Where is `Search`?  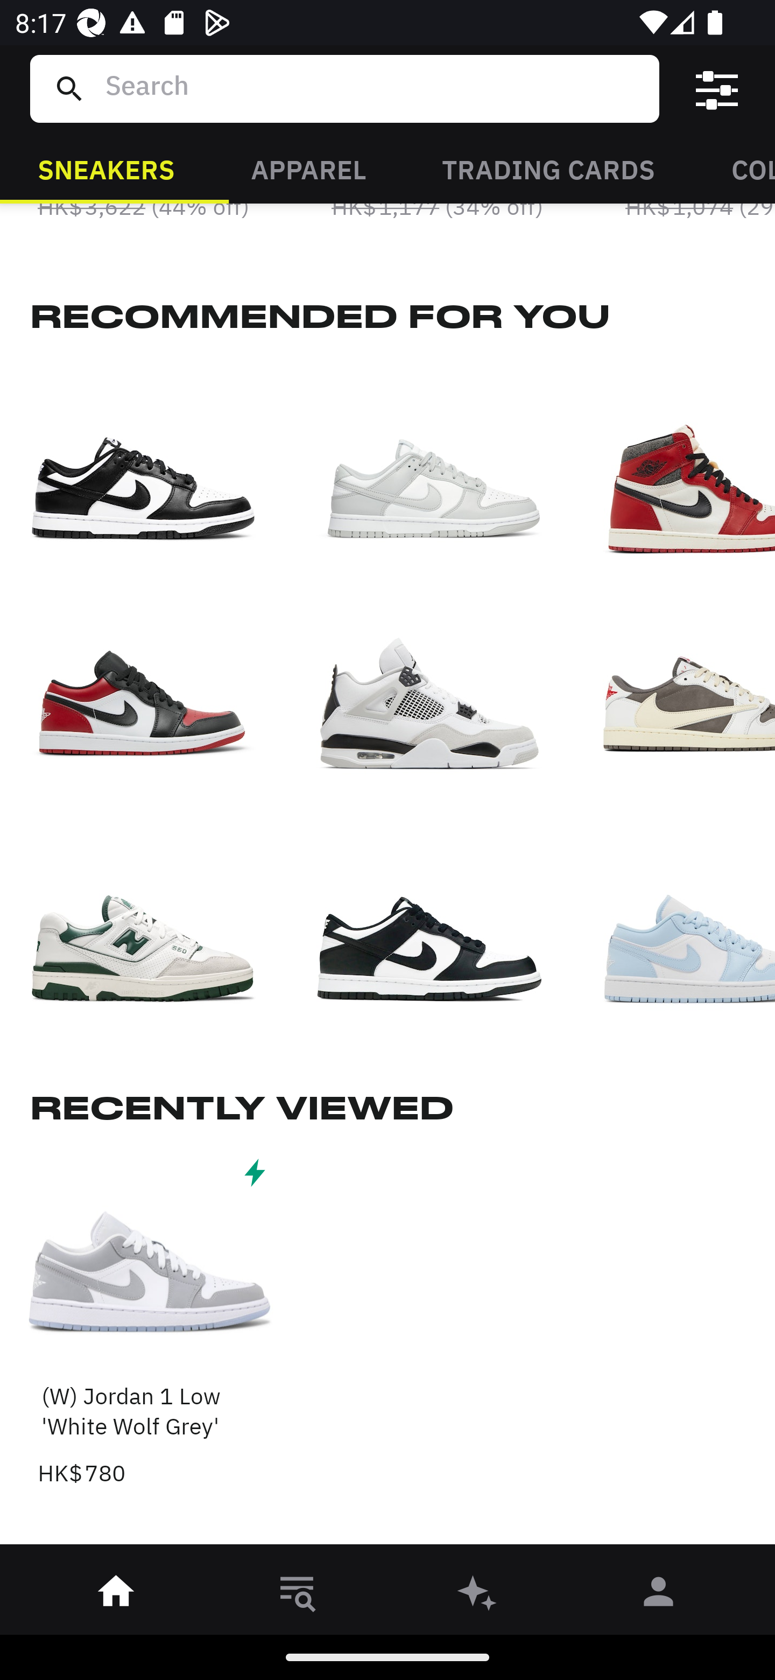 Search is located at coordinates (374, 88).